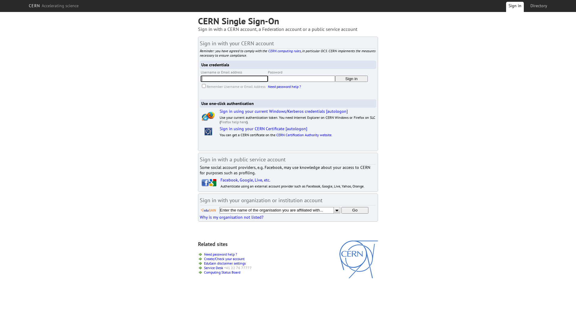 Image resolution: width=576 pixels, height=324 pixels. What do you see at coordinates (54, 6) in the screenshot?
I see `CERN Accelerating science` at bounding box center [54, 6].